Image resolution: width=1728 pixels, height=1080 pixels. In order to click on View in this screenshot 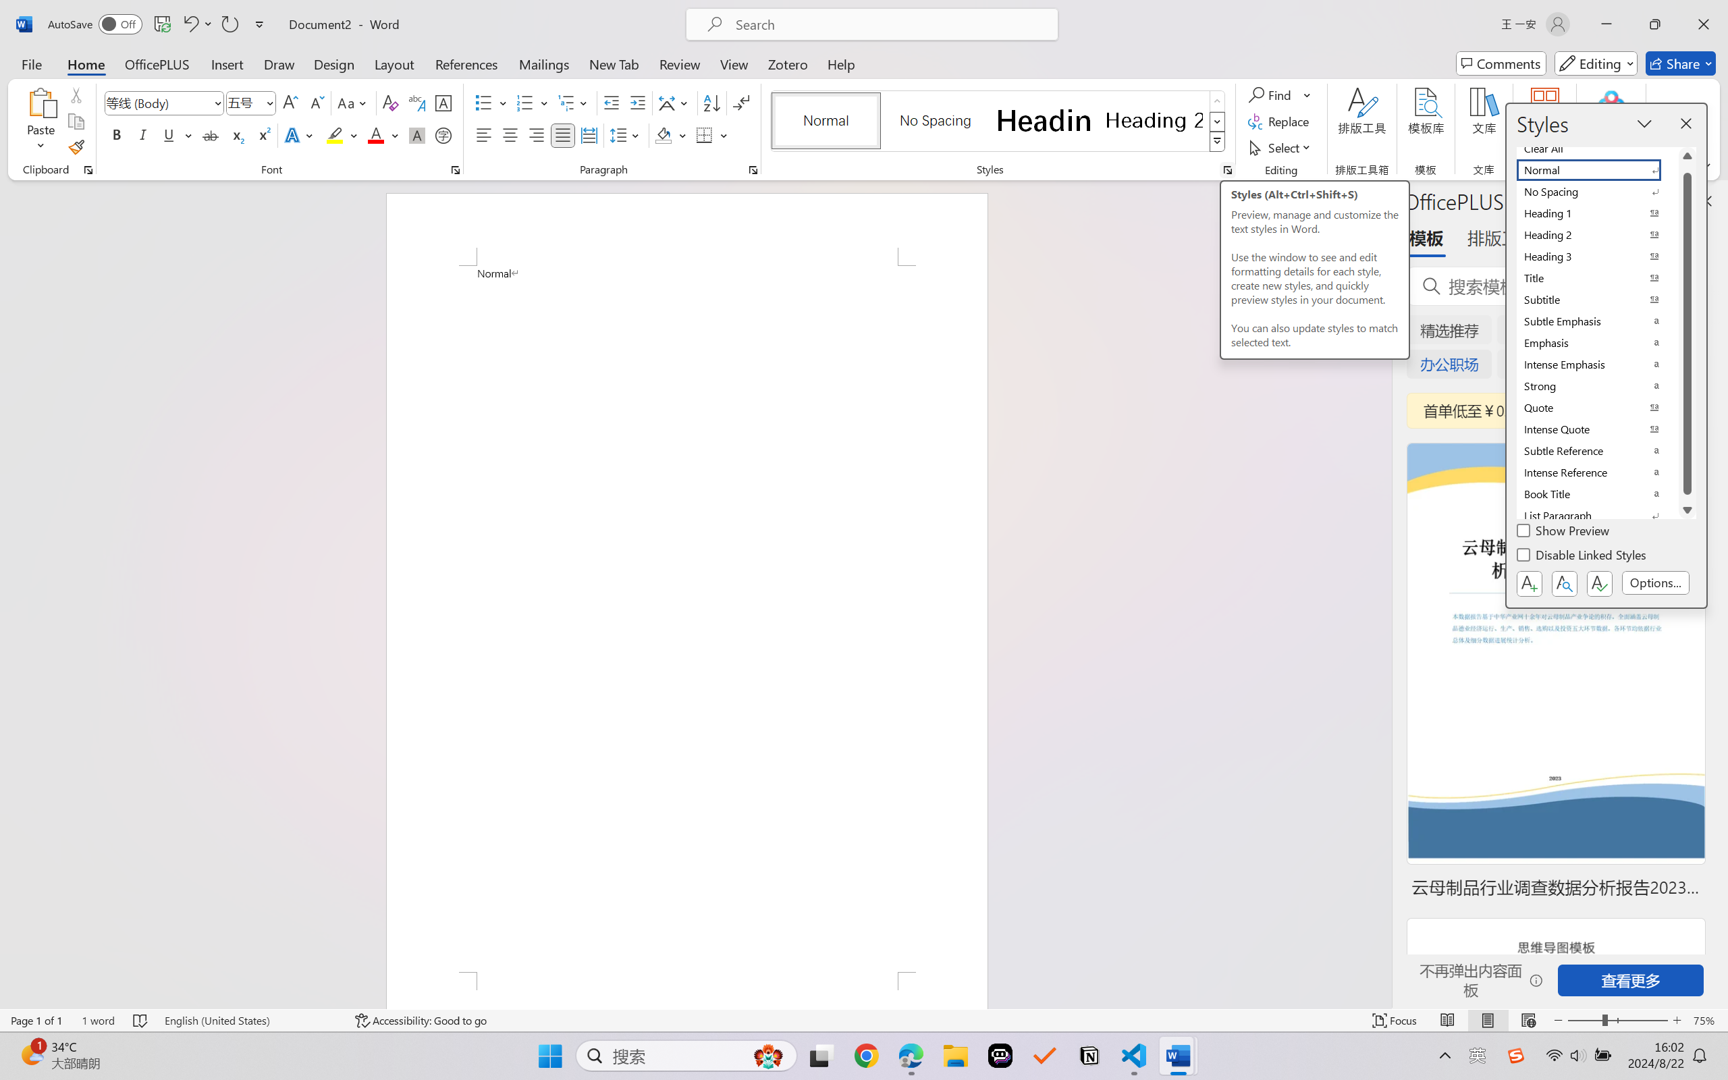, I will do `click(734, 63)`.